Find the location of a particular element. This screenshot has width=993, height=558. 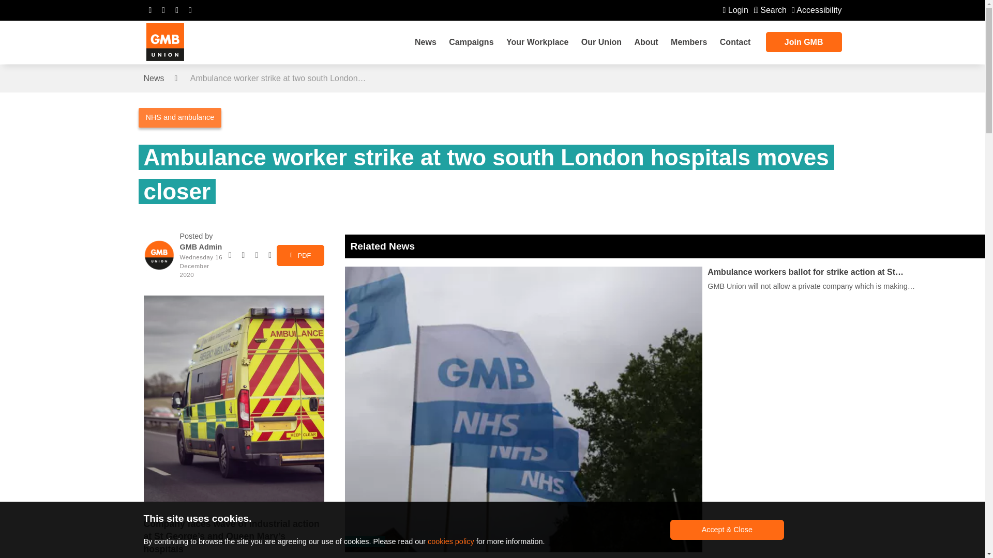

Login is located at coordinates (735, 10).